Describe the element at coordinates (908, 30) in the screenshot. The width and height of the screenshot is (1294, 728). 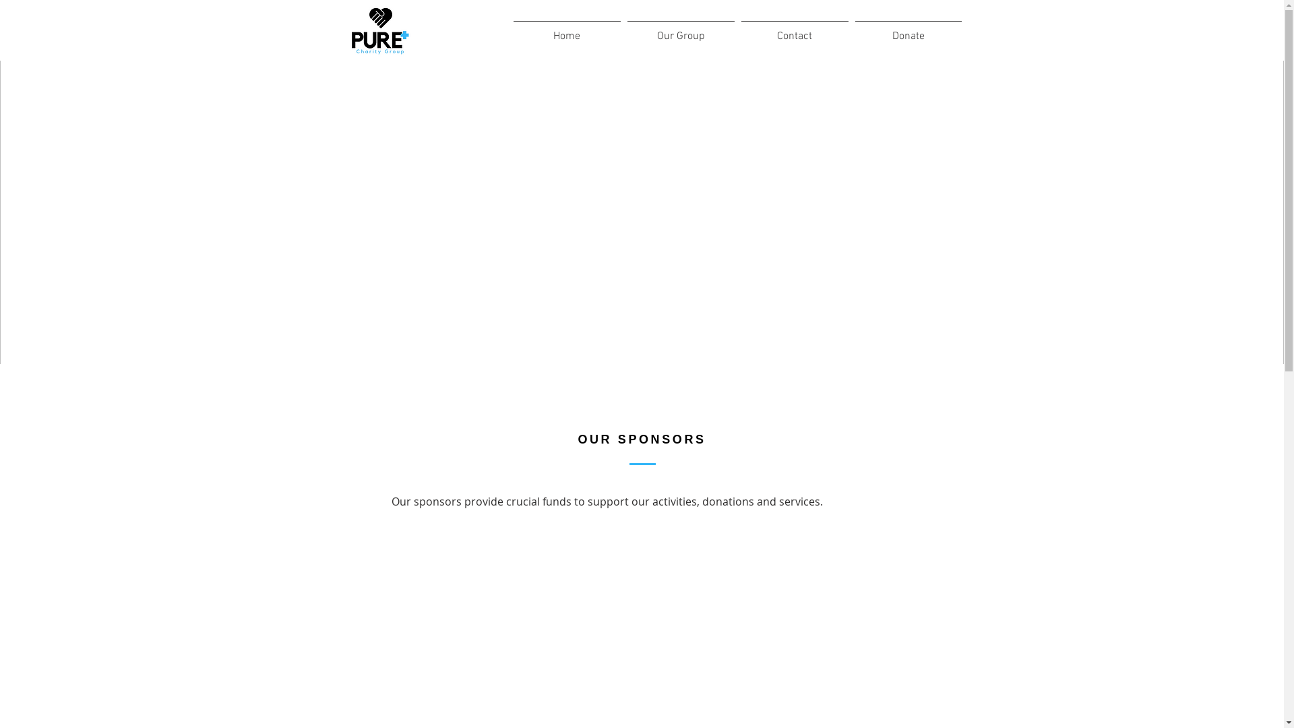
I see `Donate` at that location.